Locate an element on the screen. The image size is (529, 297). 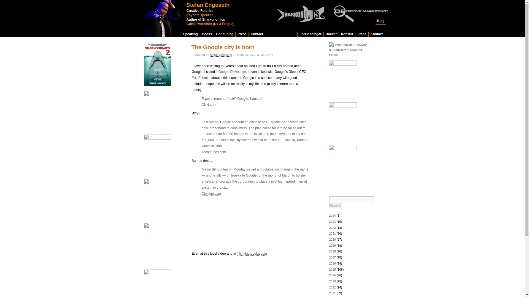
Author of Sharkonomics is located at coordinates (206, 19).